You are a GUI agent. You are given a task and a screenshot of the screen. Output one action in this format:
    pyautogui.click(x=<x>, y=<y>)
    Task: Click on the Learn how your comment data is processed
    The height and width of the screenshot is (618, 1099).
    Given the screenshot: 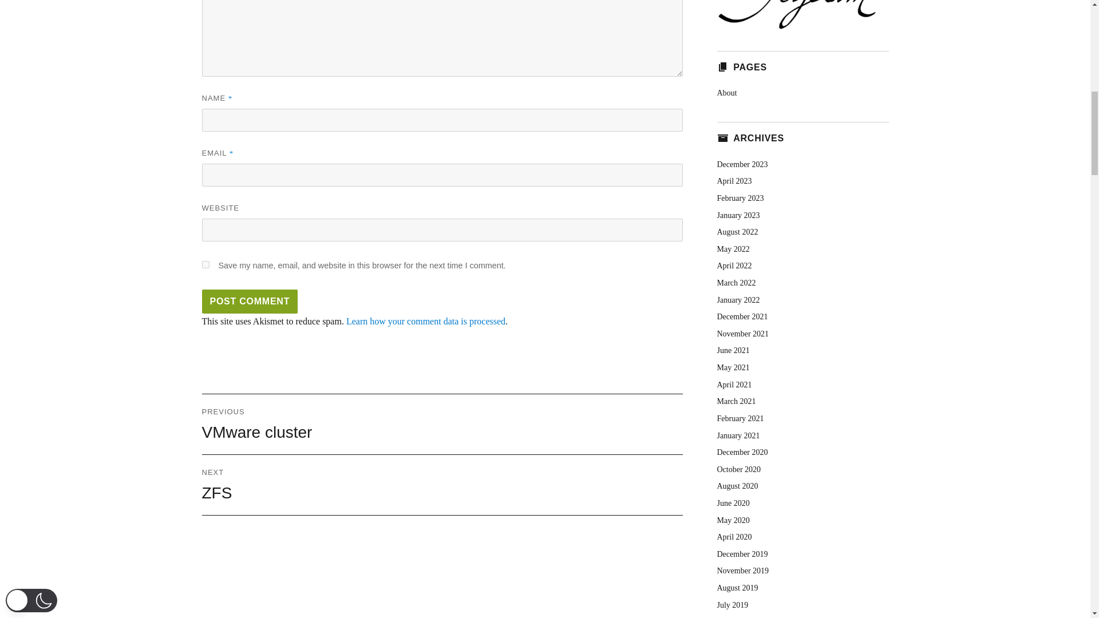 What is the action you would take?
    pyautogui.click(x=737, y=232)
    